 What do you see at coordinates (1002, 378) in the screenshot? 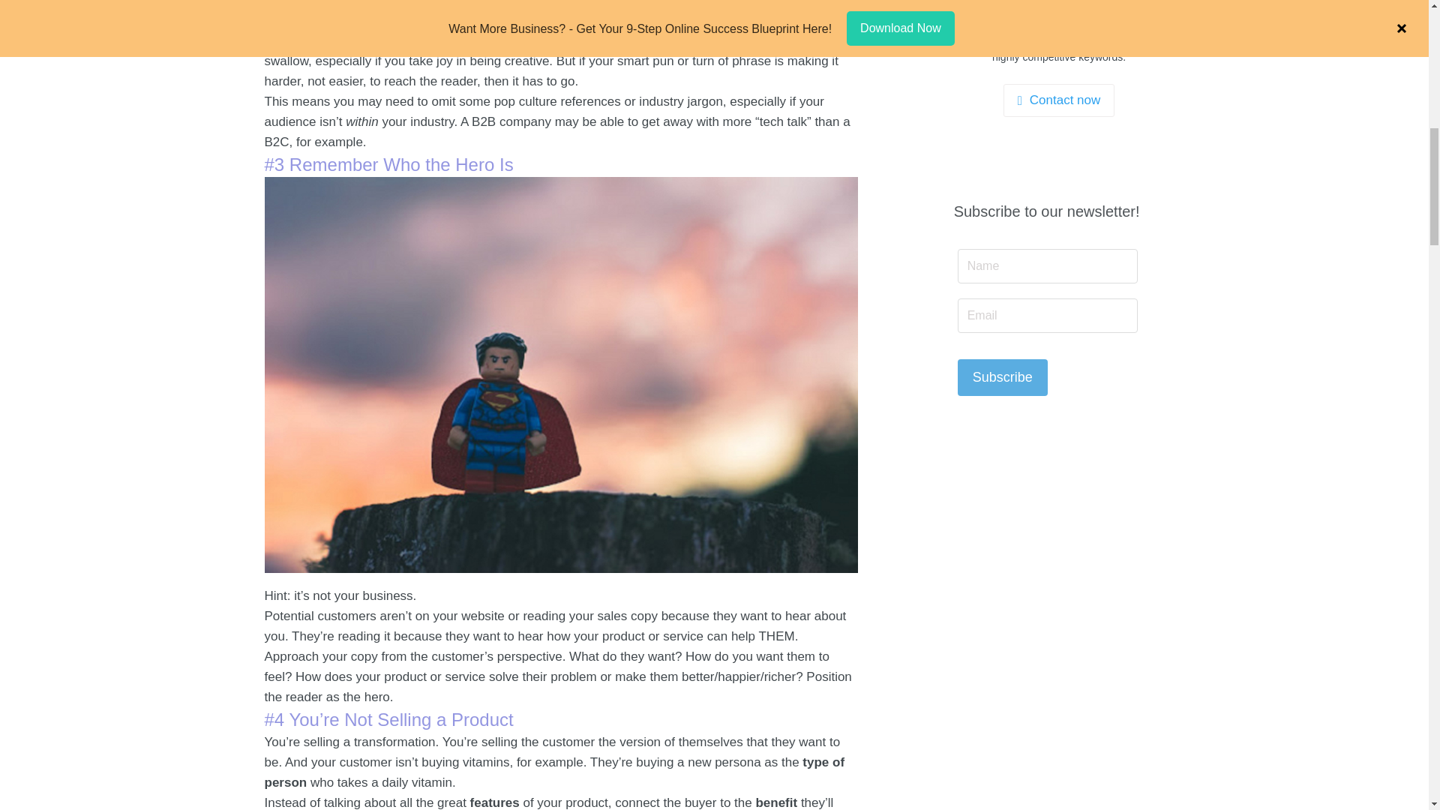
I see `Subscribe` at bounding box center [1002, 378].